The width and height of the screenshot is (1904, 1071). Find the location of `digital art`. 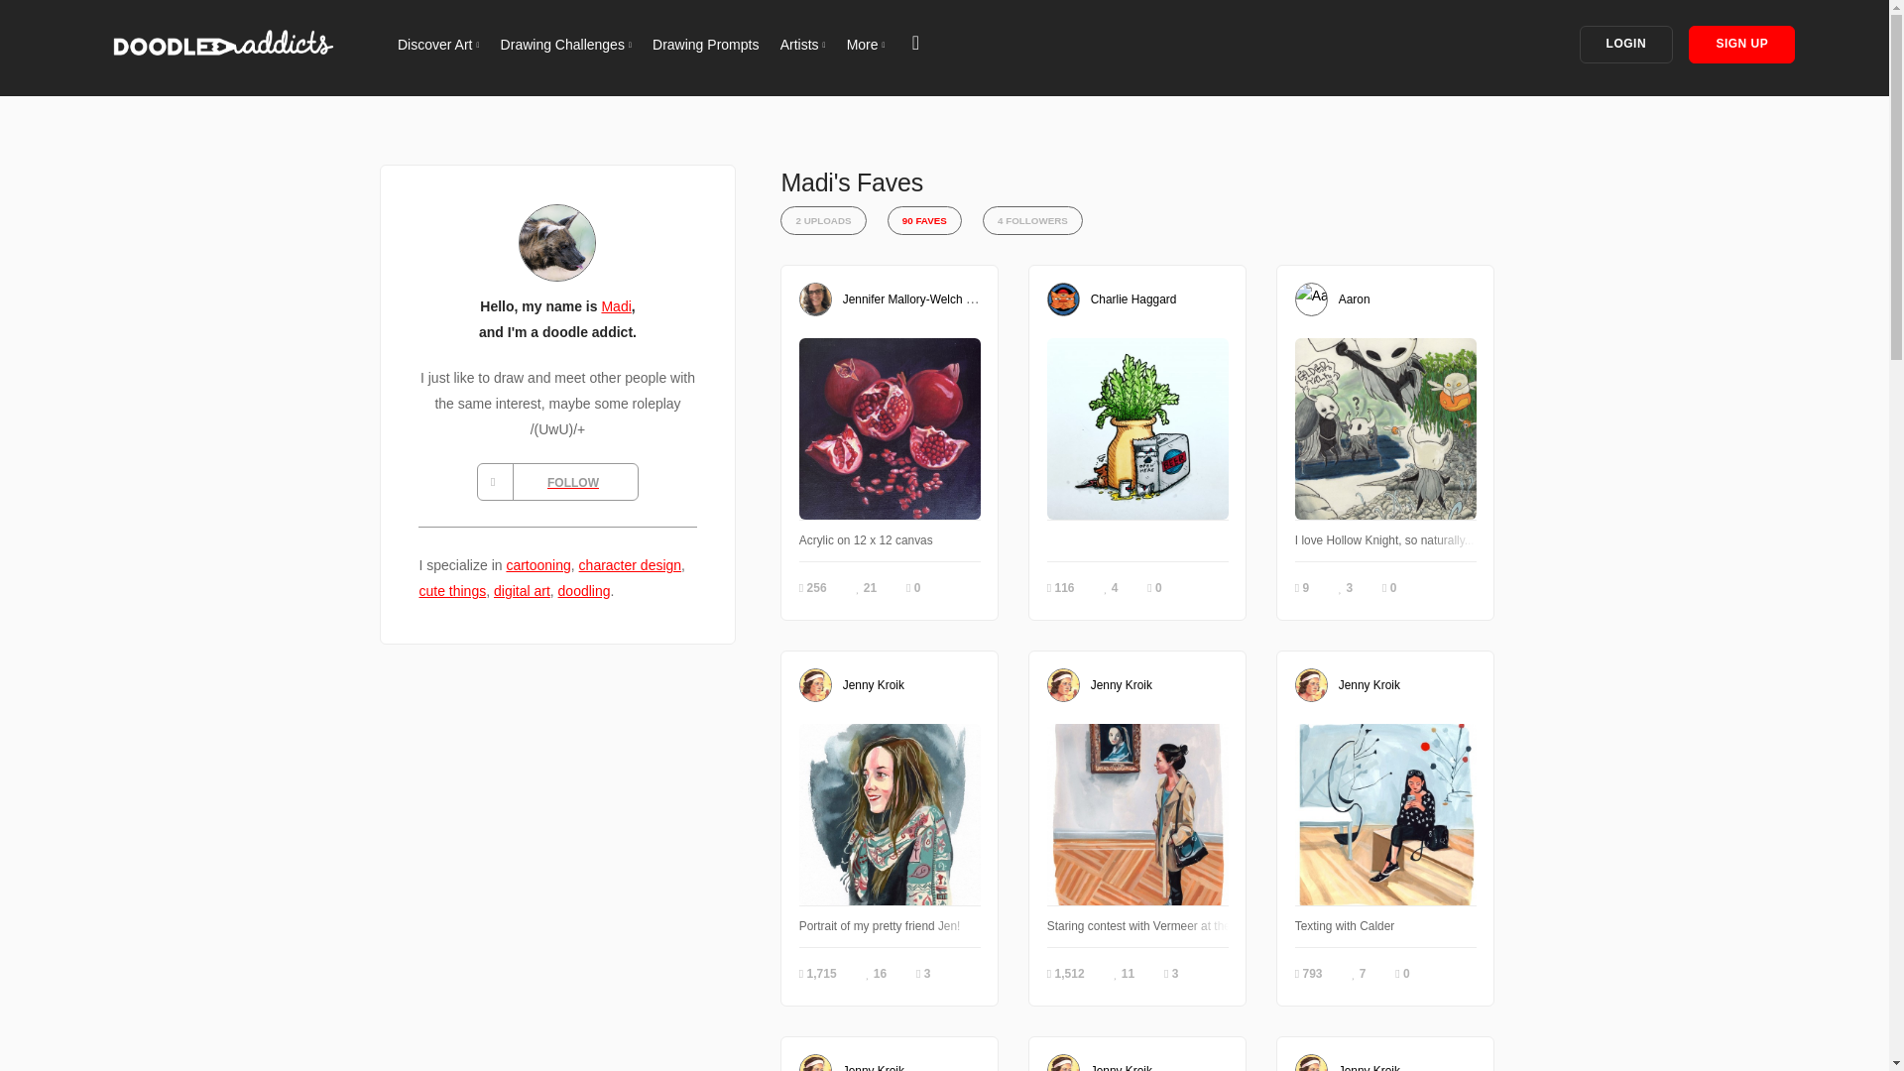

digital art is located at coordinates (522, 590).